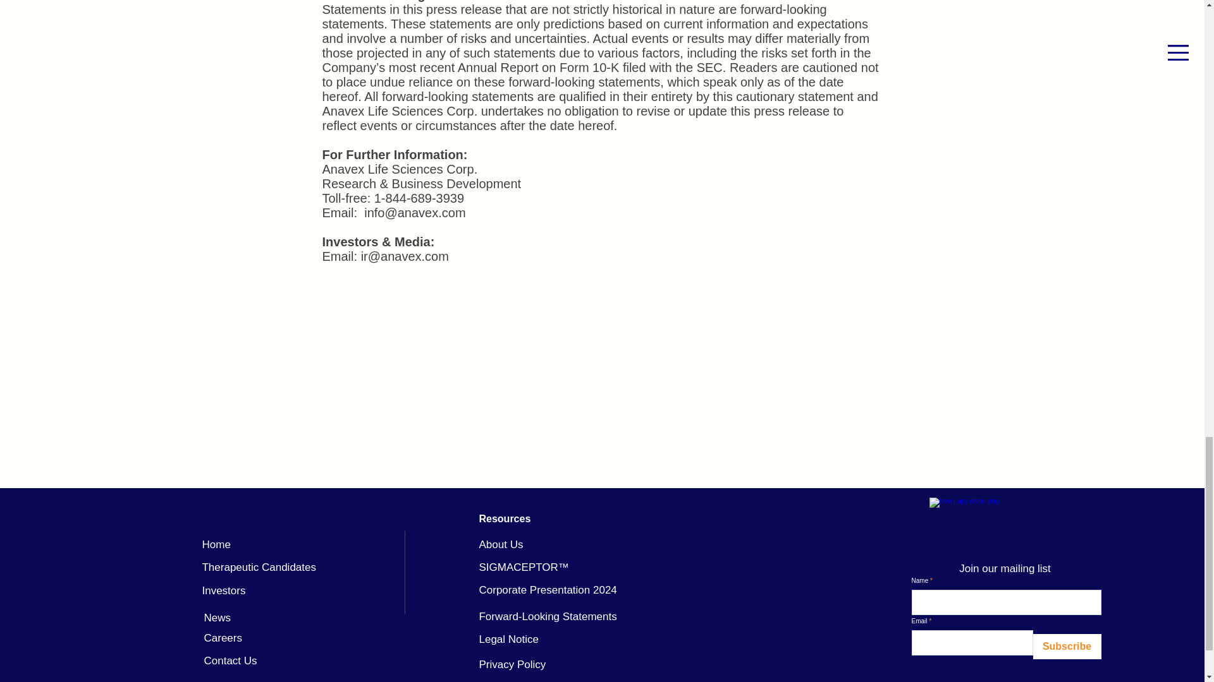 The height and width of the screenshot is (682, 1214). Describe the element at coordinates (216, 544) in the screenshot. I see `Home` at that location.